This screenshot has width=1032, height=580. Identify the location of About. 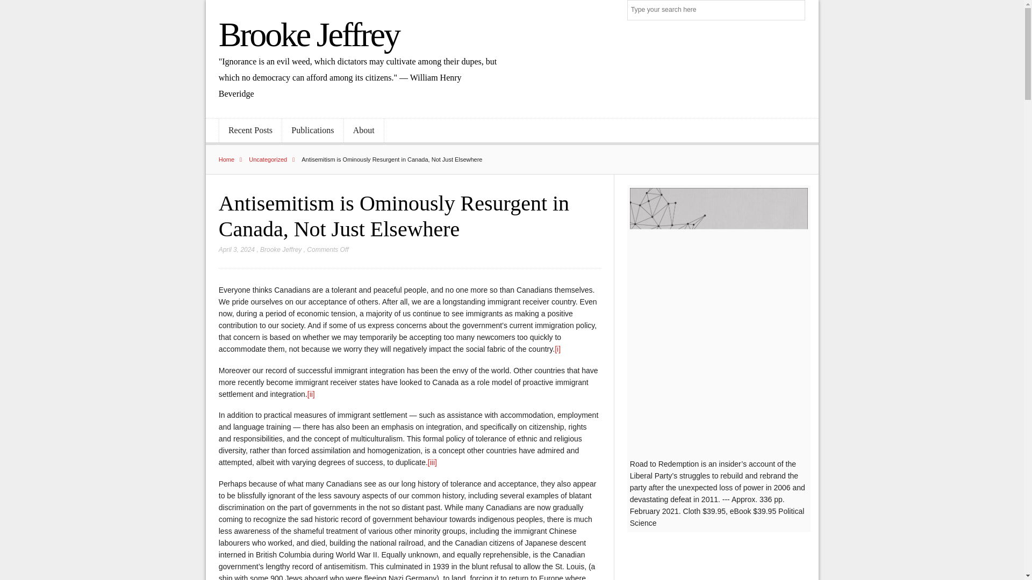
(363, 130).